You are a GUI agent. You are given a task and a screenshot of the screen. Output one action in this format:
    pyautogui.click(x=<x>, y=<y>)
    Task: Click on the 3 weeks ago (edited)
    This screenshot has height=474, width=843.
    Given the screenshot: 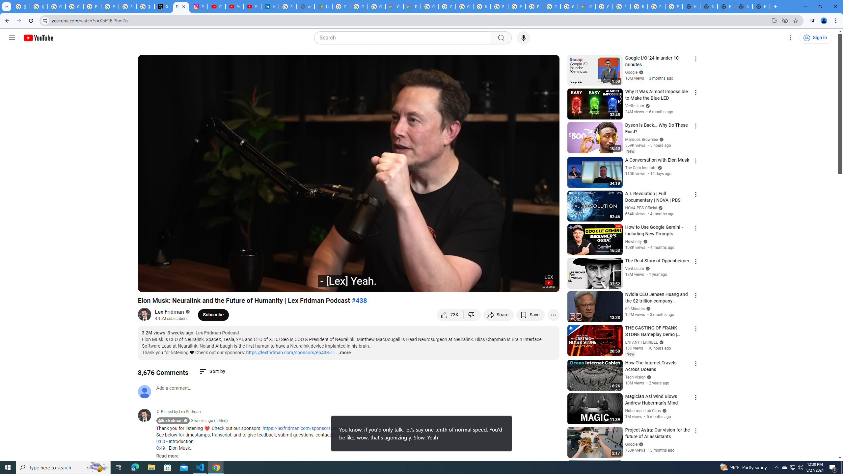 What is the action you would take?
    pyautogui.click(x=209, y=421)
    